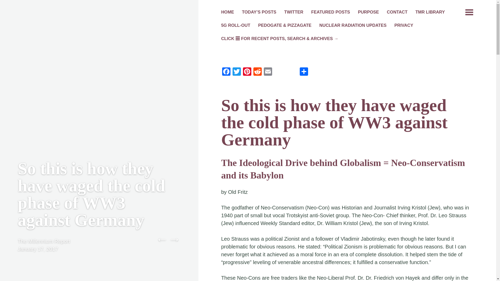 The width and height of the screenshot is (500, 281). What do you see at coordinates (37, 249) in the screenshot?
I see `January 17, 2017` at bounding box center [37, 249].